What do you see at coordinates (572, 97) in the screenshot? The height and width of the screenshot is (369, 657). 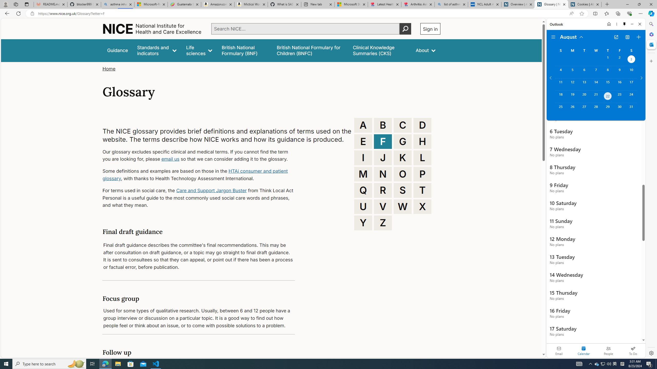 I see `Monday, August 19, 2024. ` at bounding box center [572, 97].